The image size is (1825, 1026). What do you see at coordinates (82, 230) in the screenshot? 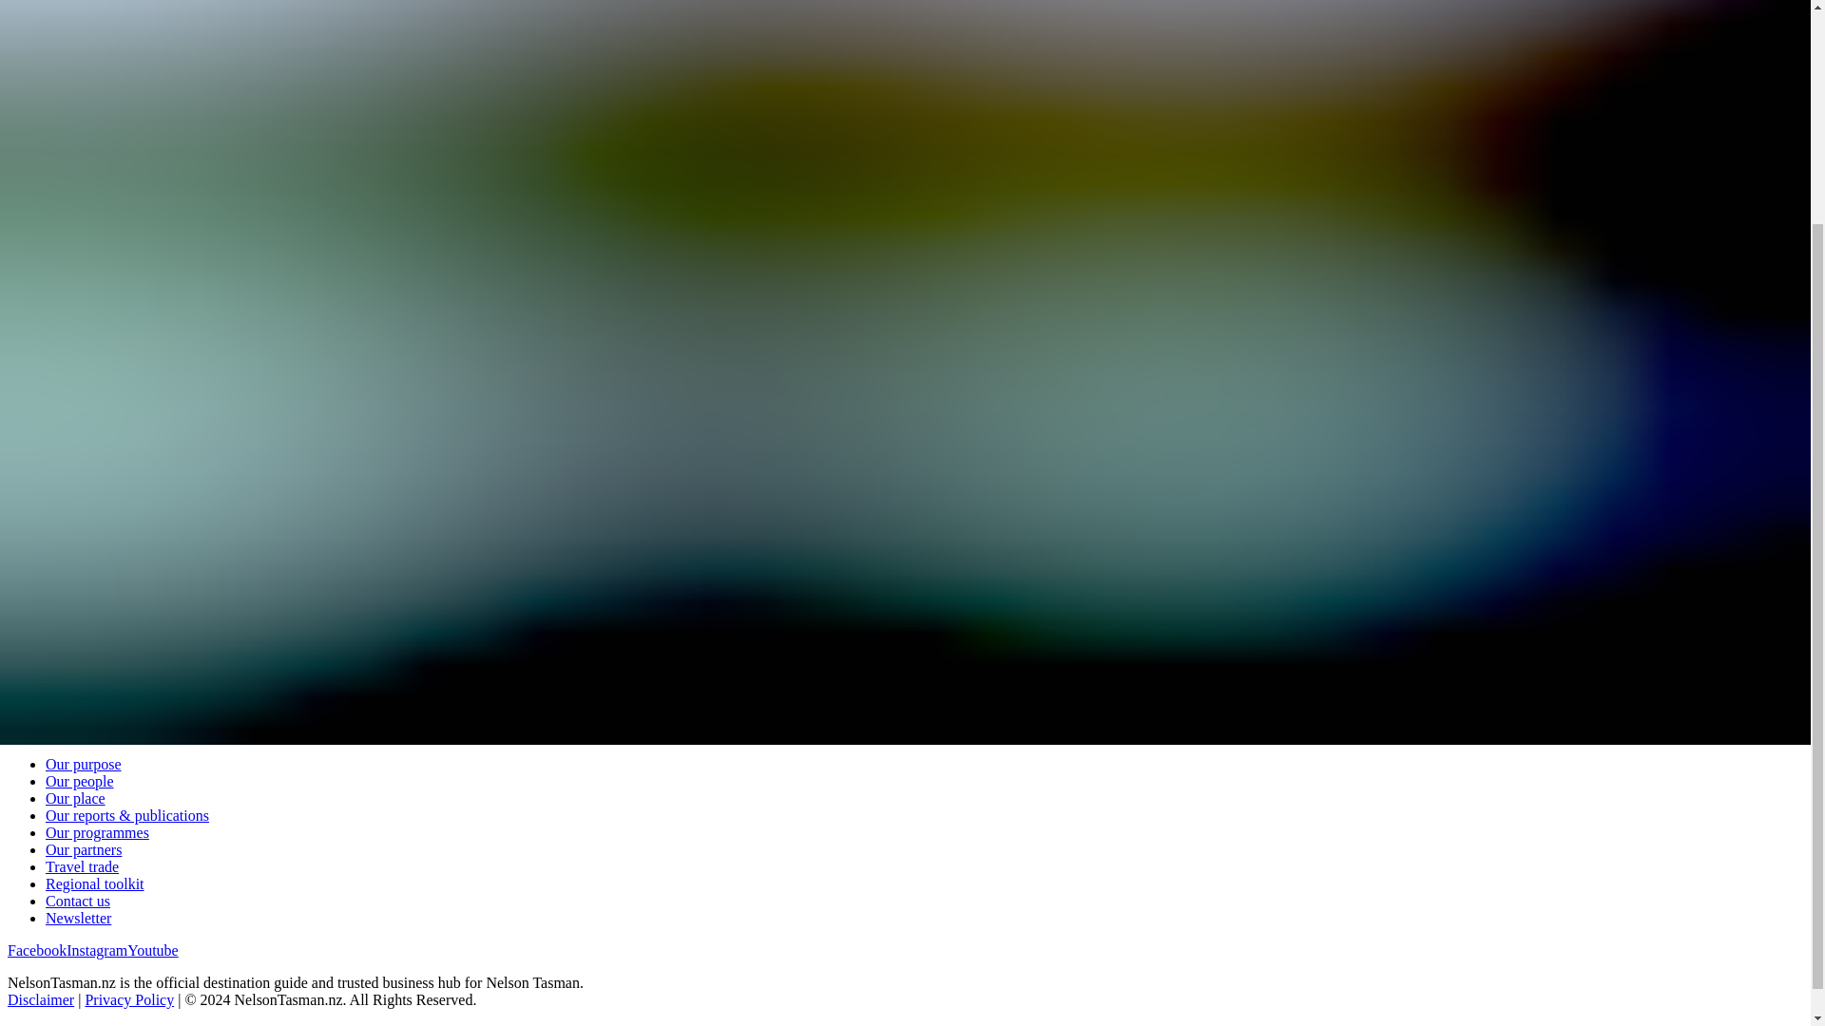
I see `Places to go` at bounding box center [82, 230].